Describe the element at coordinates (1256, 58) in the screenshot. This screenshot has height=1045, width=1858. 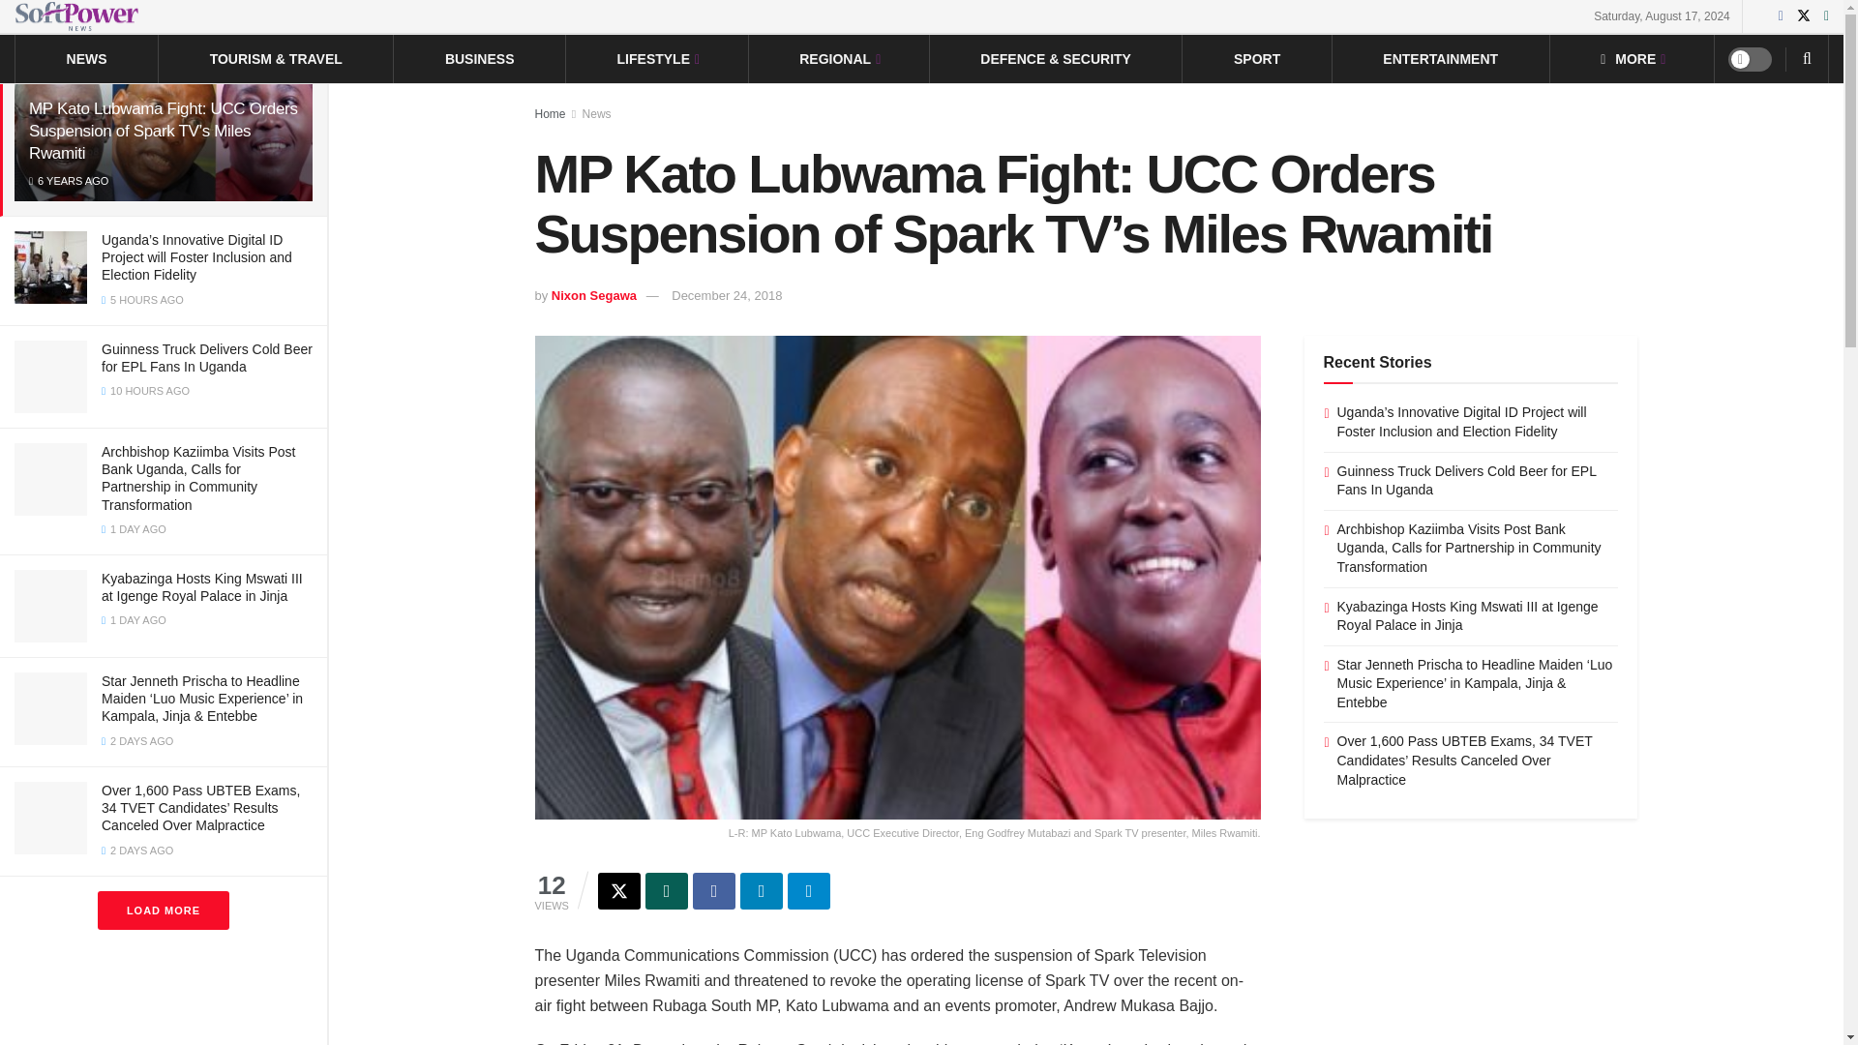
I see `SPORT` at that location.